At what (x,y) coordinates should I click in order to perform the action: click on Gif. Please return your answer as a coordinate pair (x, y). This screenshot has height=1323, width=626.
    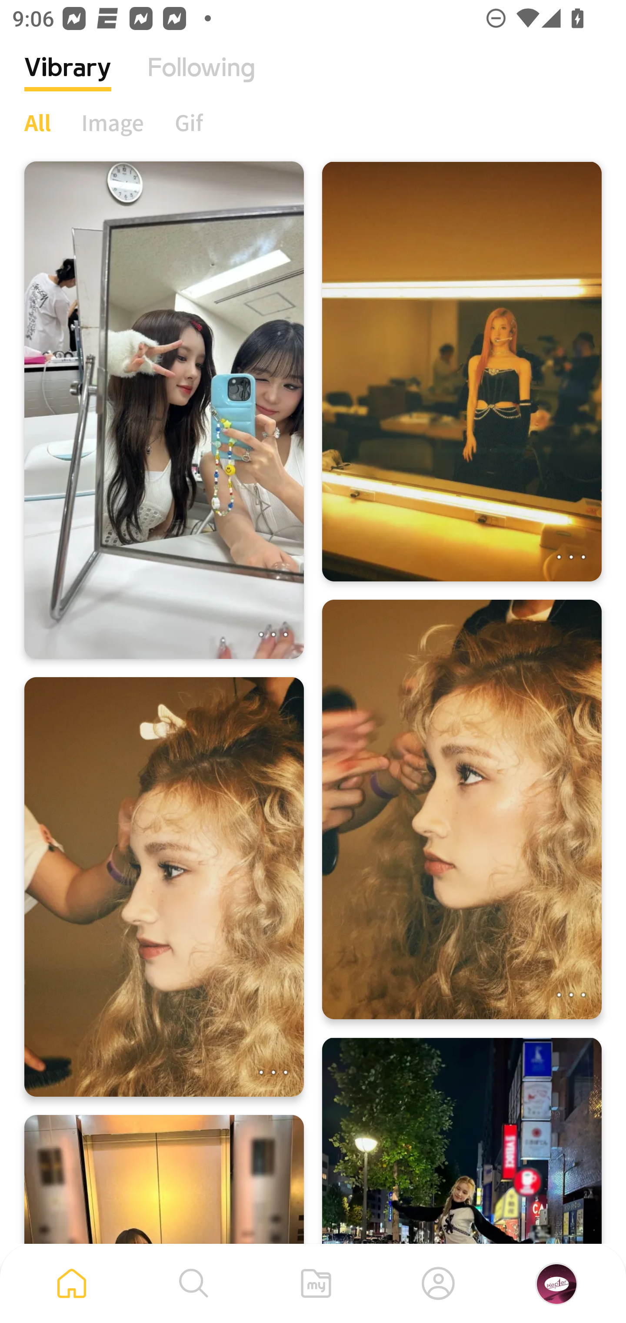
    Looking at the image, I should click on (189, 122).